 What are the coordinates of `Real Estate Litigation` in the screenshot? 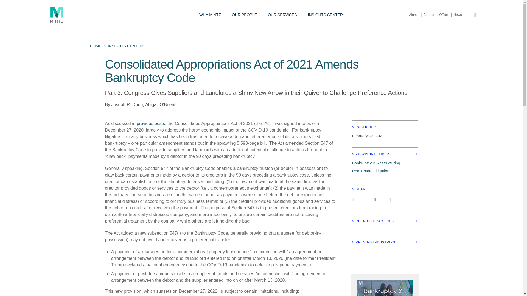 It's located at (371, 171).